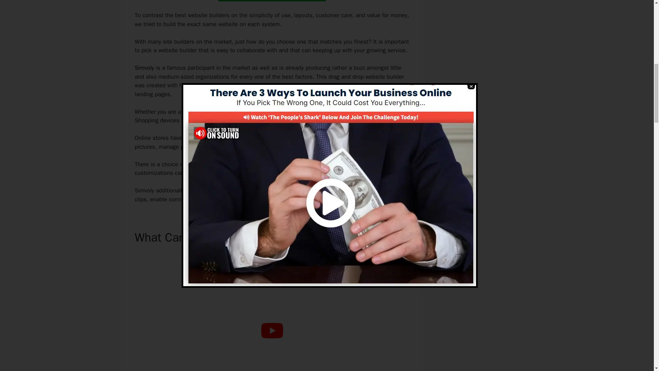 This screenshot has width=659, height=371. What do you see at coordinates (637, 326) in the screenshot?
I see `Scroll back to top` at bounding box center [637, 326].